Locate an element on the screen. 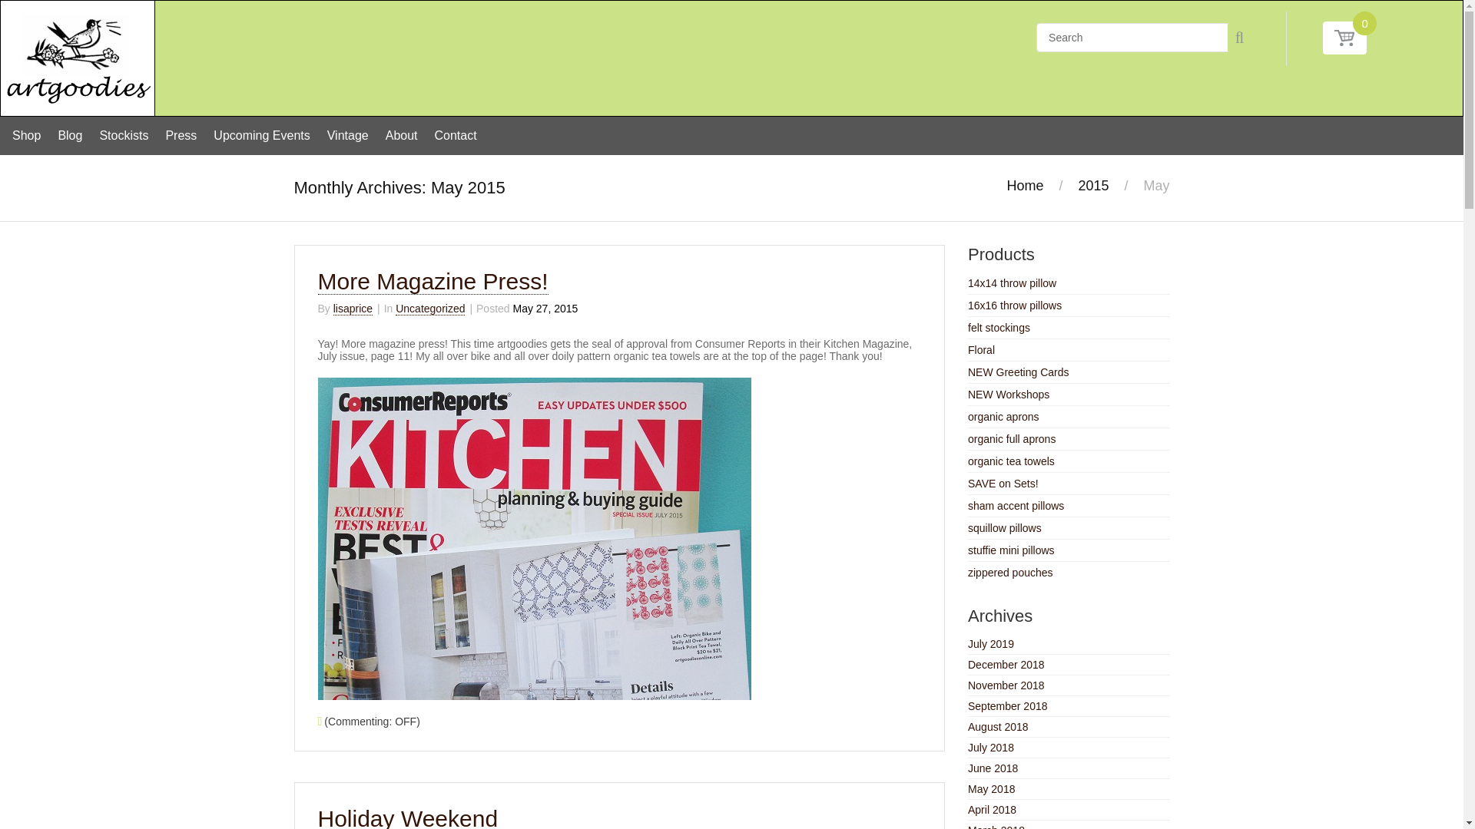 Image resolution: width=1475 pixels, height=829 pixels. Home is located at coordinates (1024, 186).